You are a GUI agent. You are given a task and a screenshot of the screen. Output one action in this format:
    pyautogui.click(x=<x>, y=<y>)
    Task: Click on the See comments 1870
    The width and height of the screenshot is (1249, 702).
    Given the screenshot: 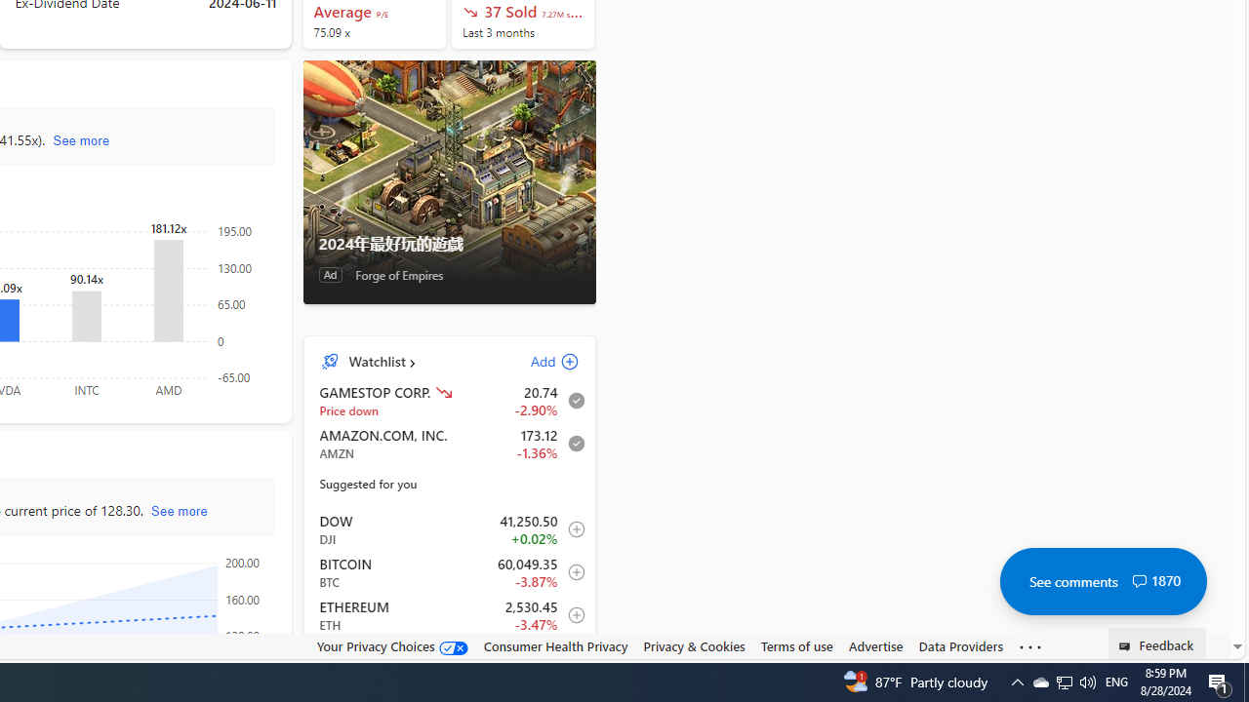 What is the action you would take?
    pyautogui.click(x=1103, y=581)
    